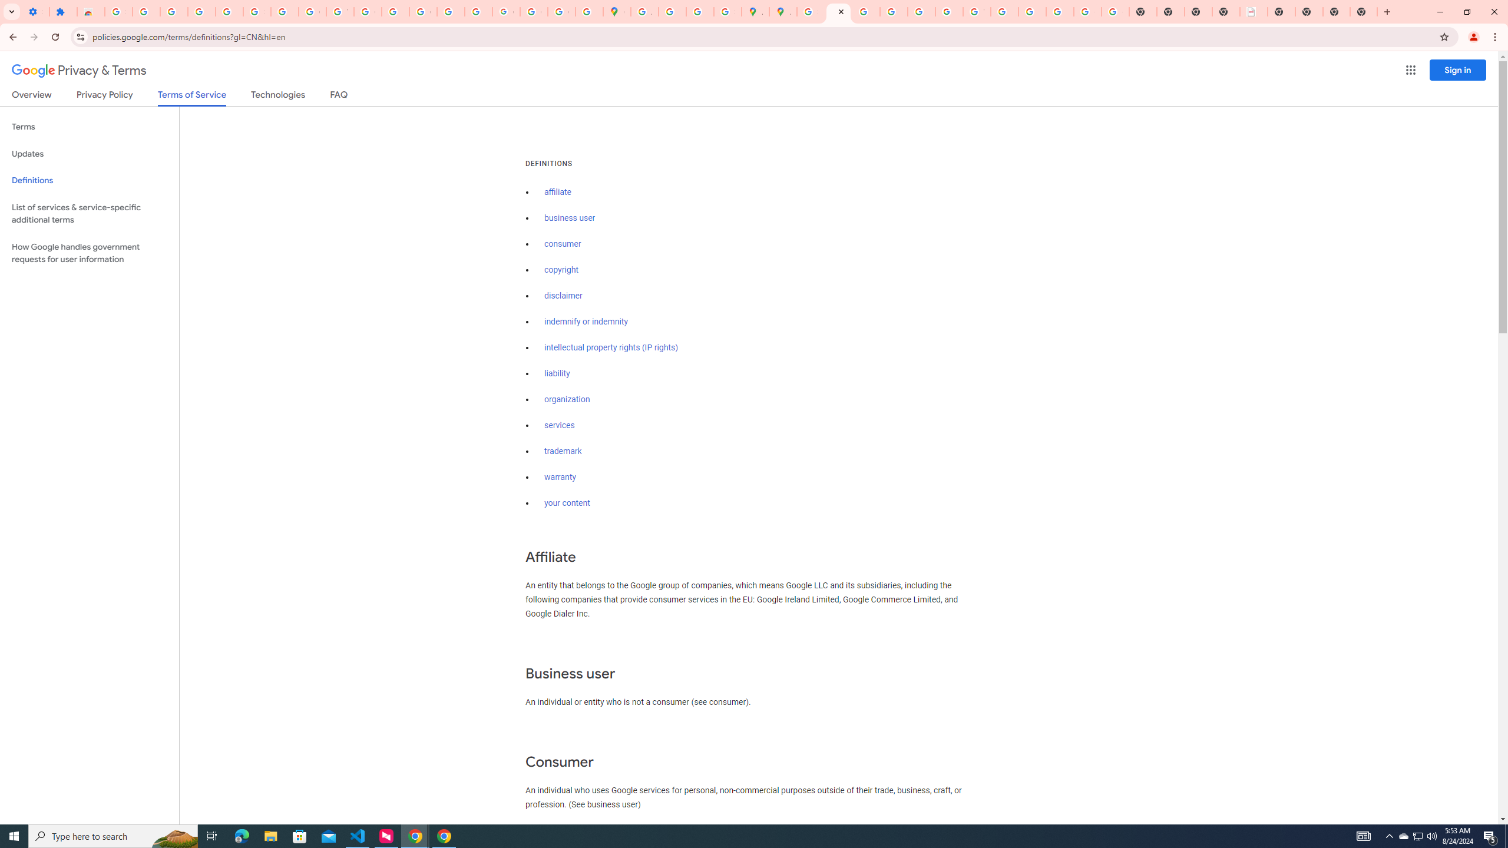 This screenshot has width=1508, height=848. What do you see at coordinates (1005, 12) in the screenshot?
I see `Browse Chrome as a guest - Computer - Google Chrome Help` at bounding box center [1005, 12].